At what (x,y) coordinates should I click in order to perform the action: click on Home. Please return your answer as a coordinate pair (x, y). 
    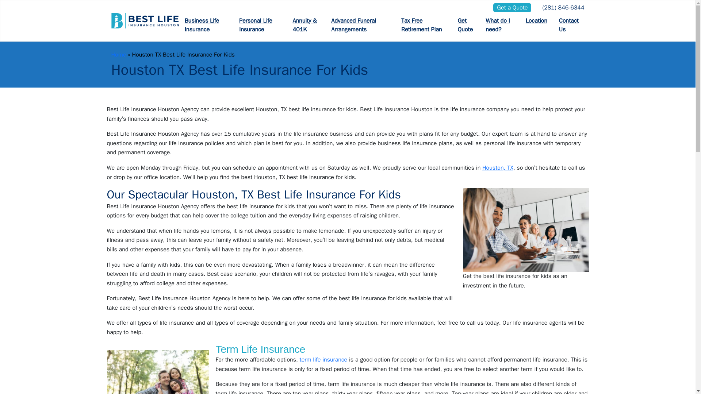
    Looking at the image, I should click on (118, 55).